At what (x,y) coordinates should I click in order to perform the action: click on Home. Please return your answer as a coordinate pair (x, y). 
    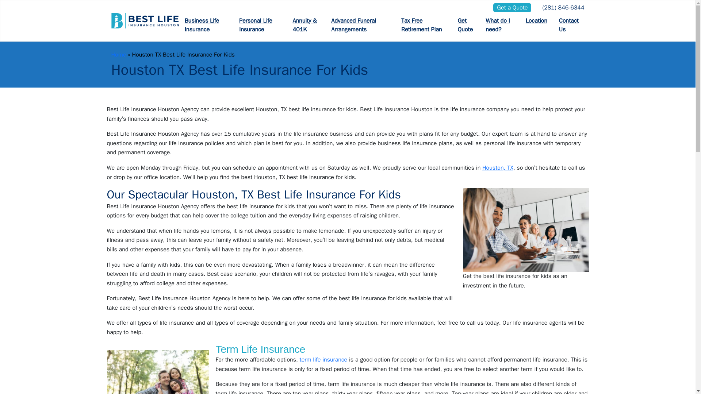
    Looking at the image, I should click on (118, 55).